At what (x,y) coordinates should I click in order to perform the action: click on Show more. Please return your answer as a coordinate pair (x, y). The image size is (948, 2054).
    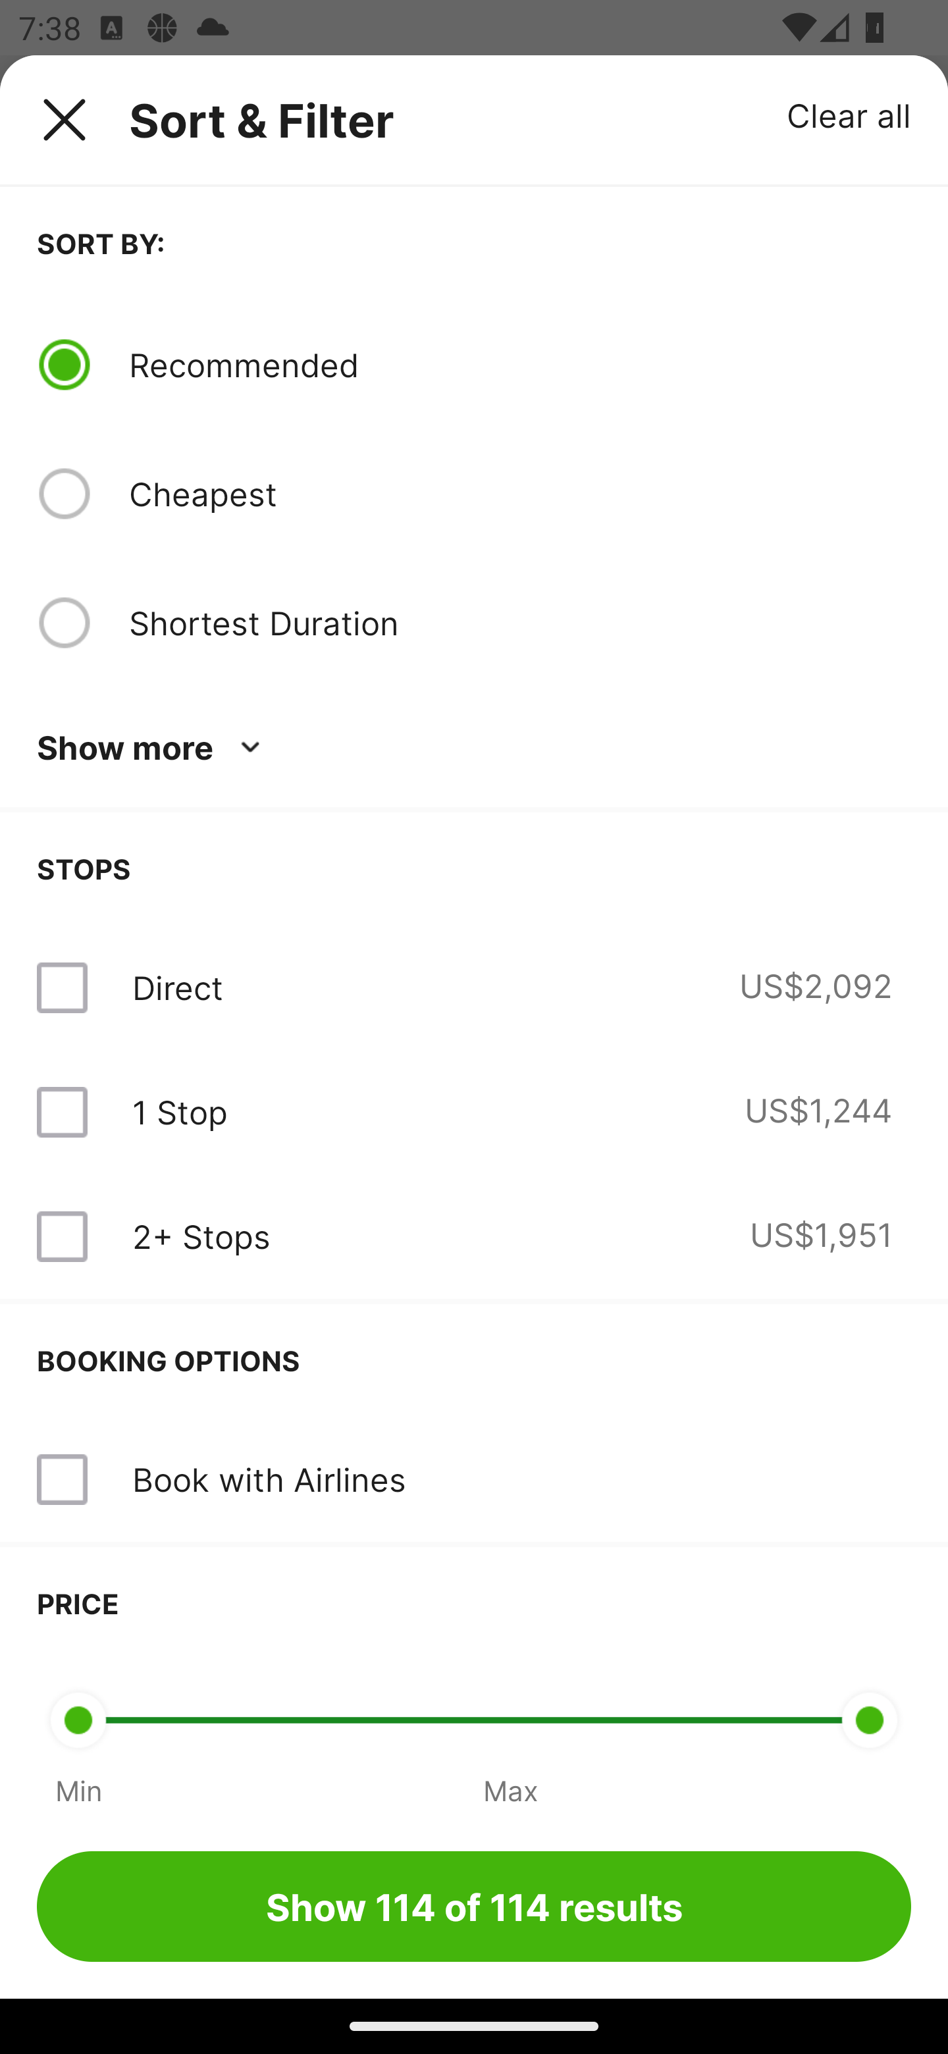
    Looking at the image, I should click on (153, 748).